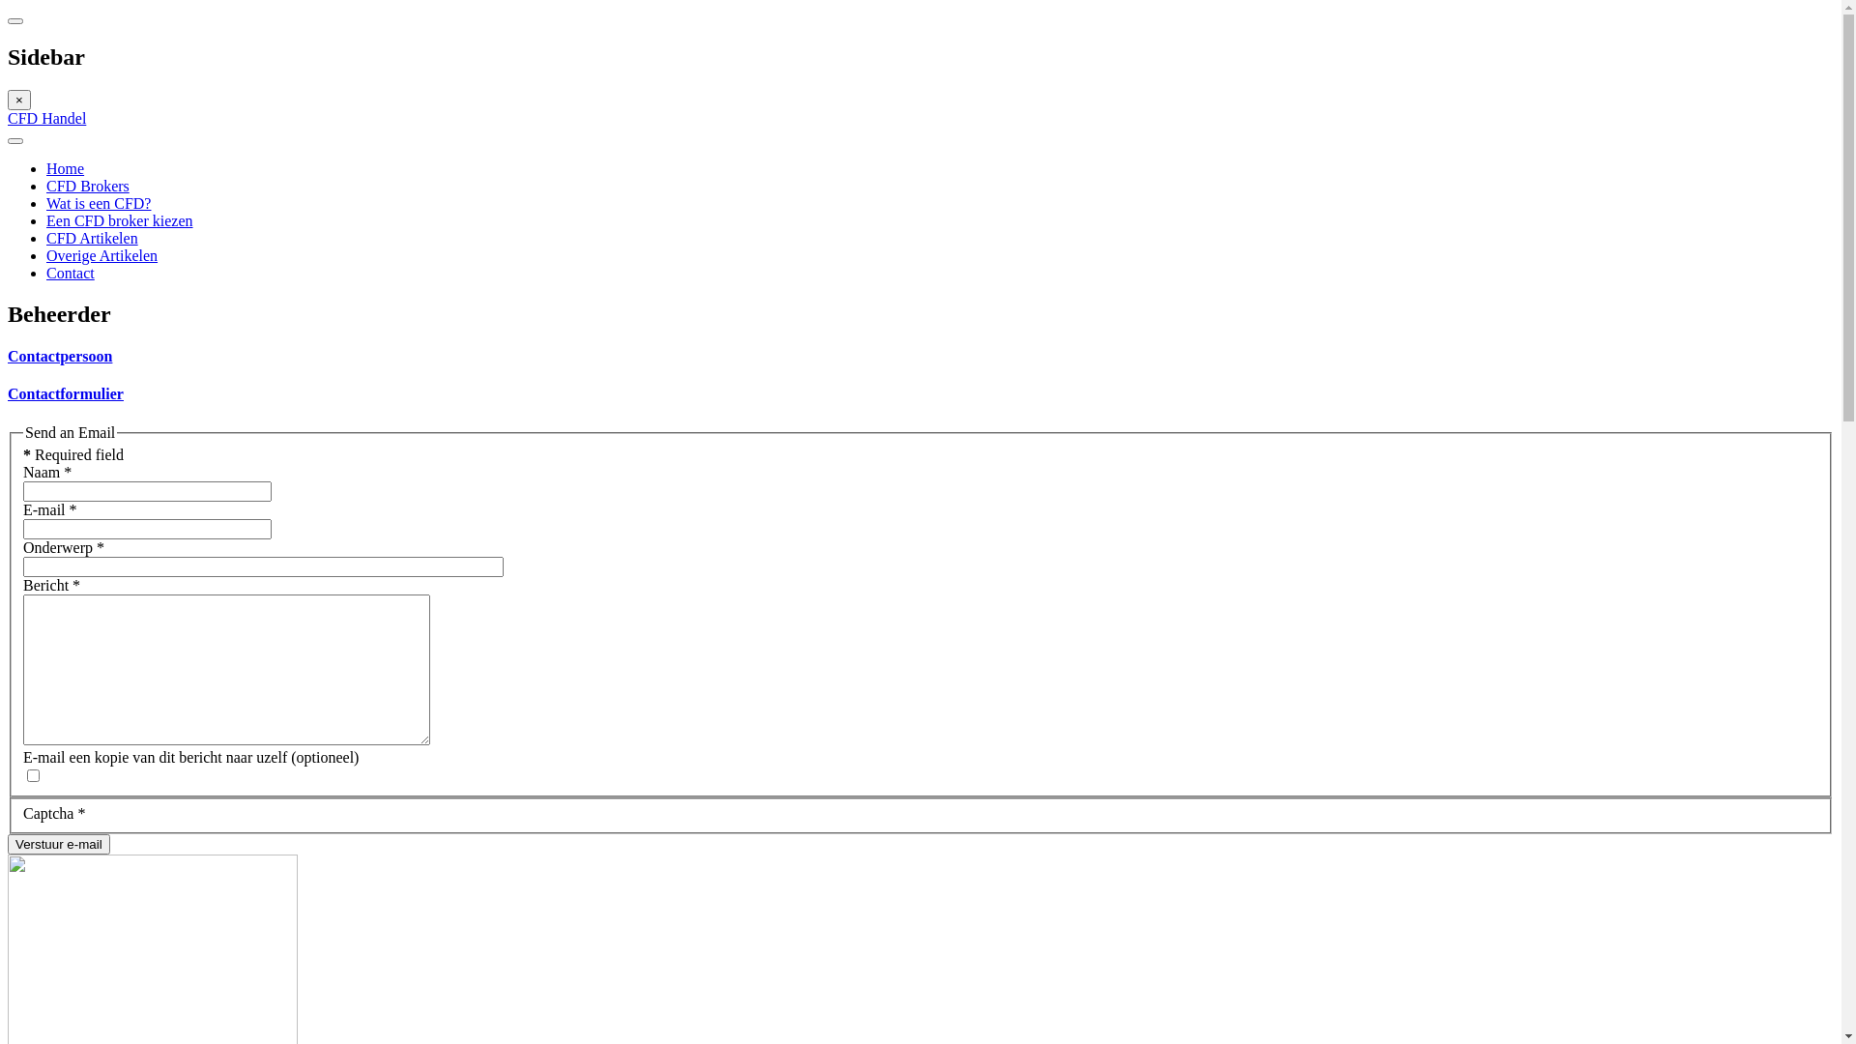 This screenshot has height=1044, width=1856. What do you see at coordinates (46, 118) in the screenshot?
I see `CFD Handel` at bounding box center [46, 118].